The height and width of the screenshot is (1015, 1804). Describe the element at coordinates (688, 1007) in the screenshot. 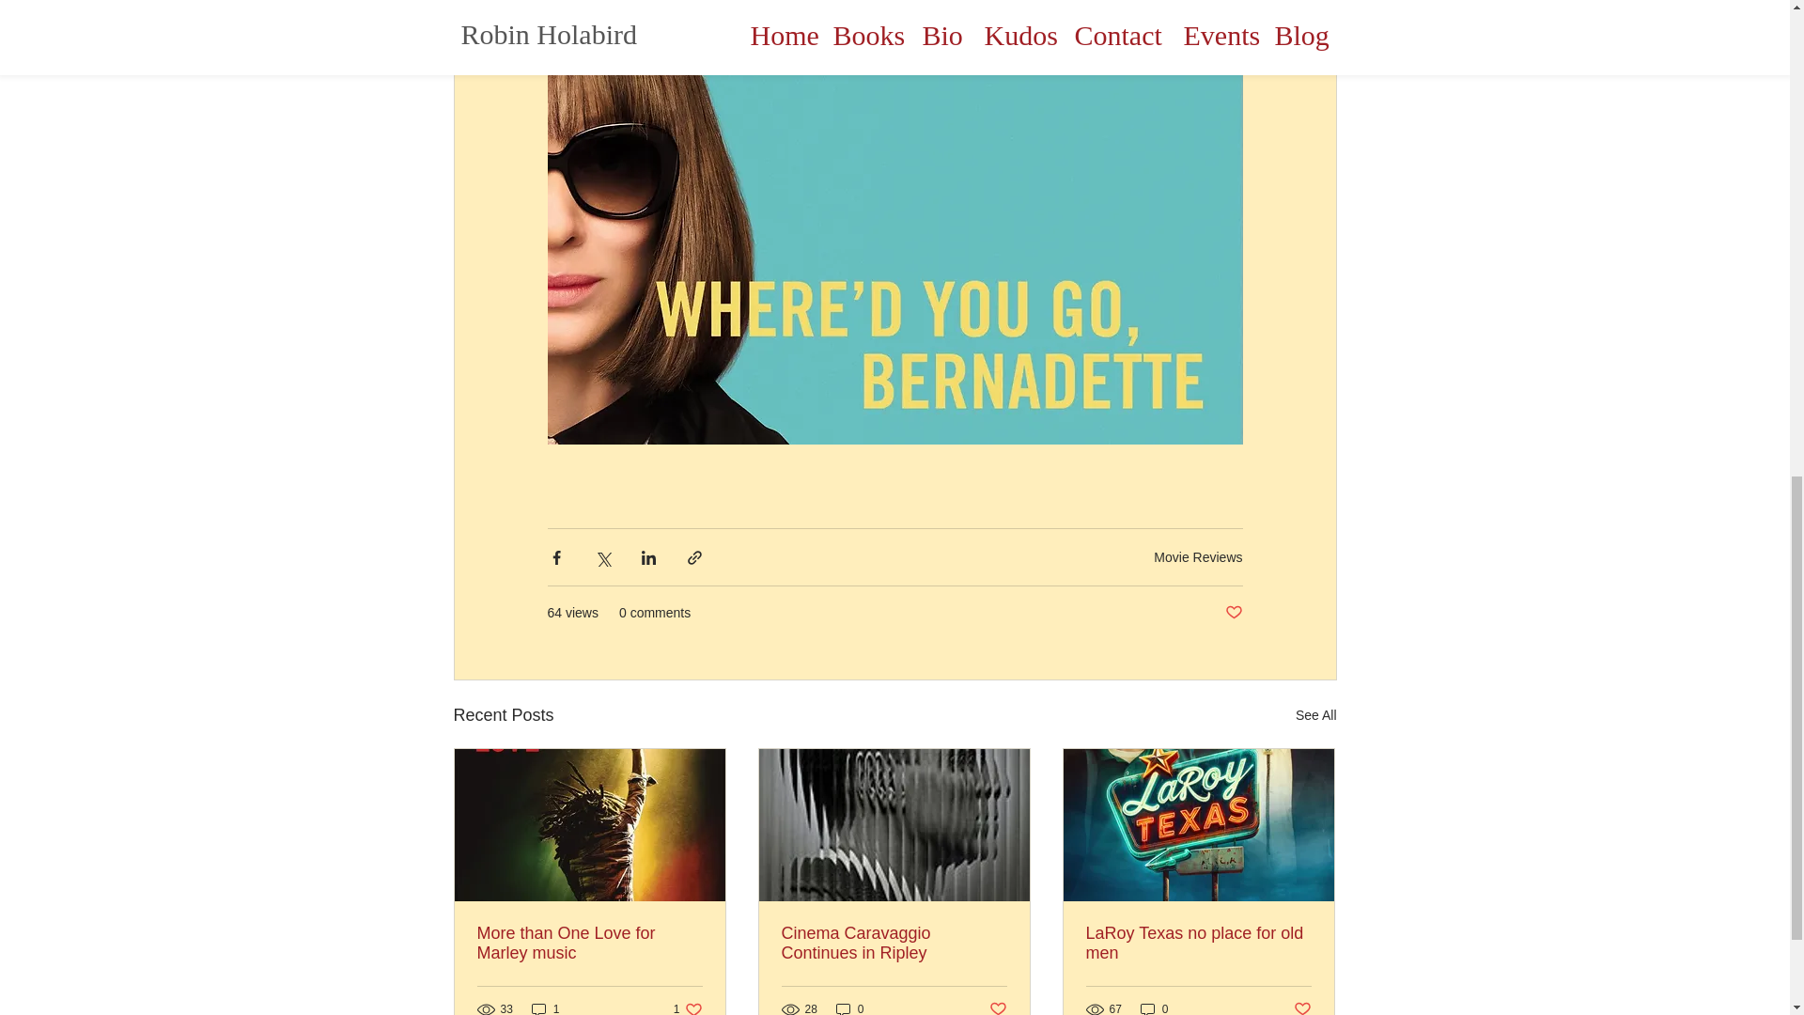

I see `LaRoy Texas no place for old men` at that location.